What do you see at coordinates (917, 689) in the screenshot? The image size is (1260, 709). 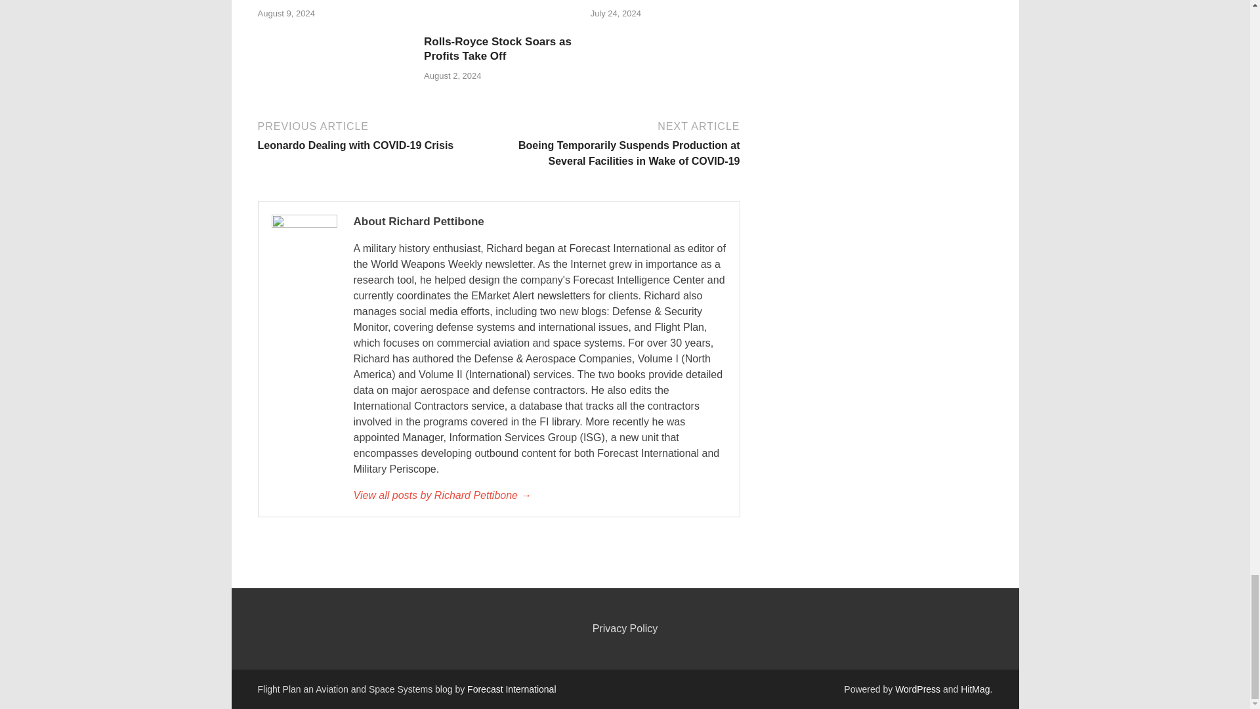 I see `WordPress` at bounding box center [917, 689].